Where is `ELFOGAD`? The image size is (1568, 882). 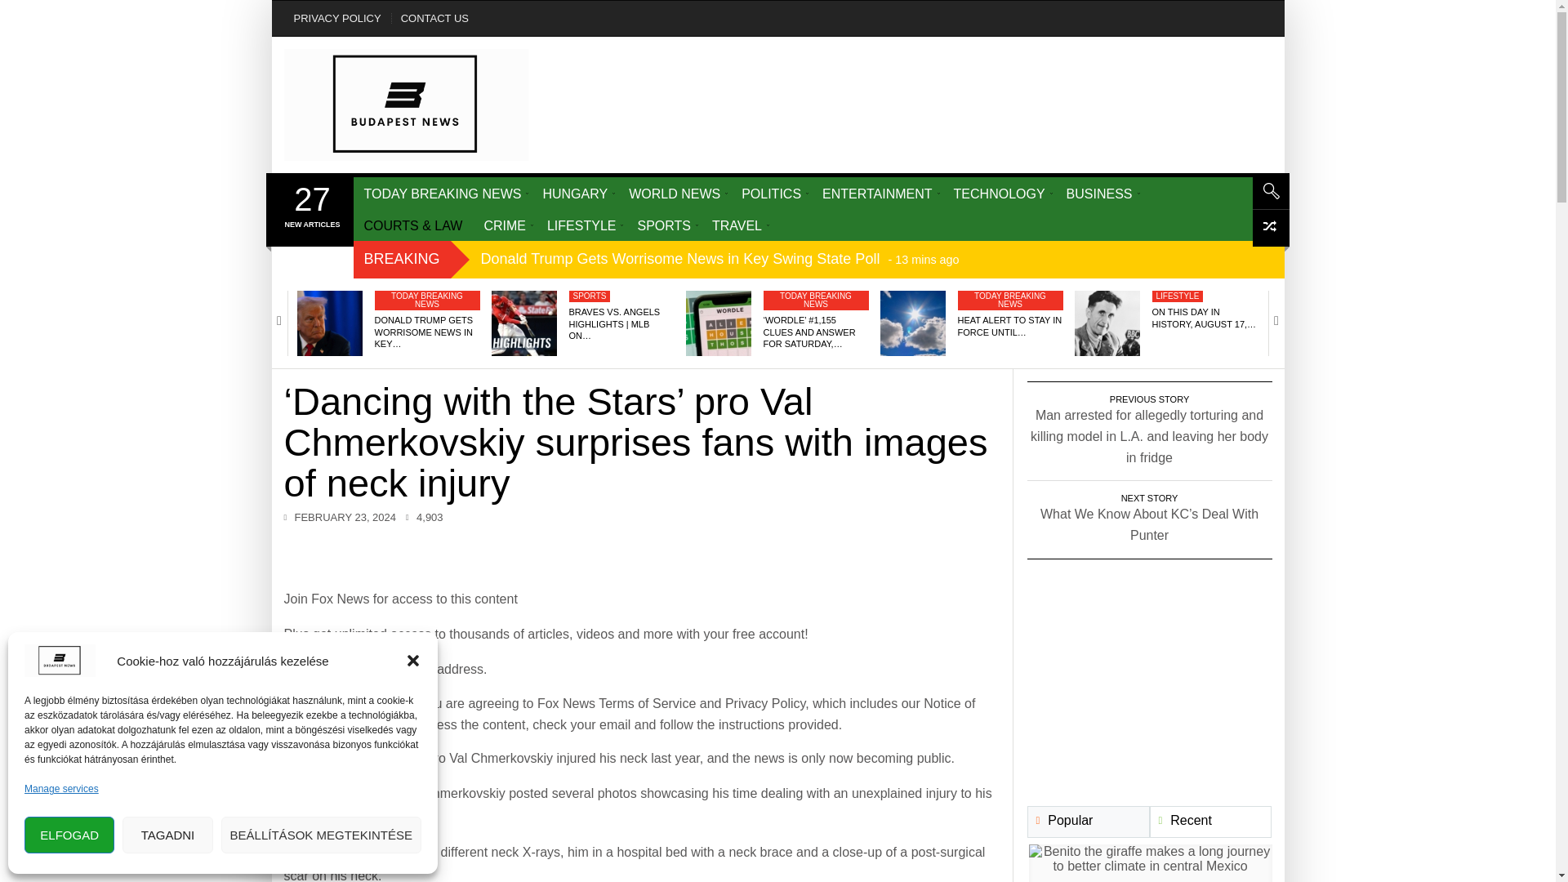 ELFOGAD is located at coordinates (69, 835).